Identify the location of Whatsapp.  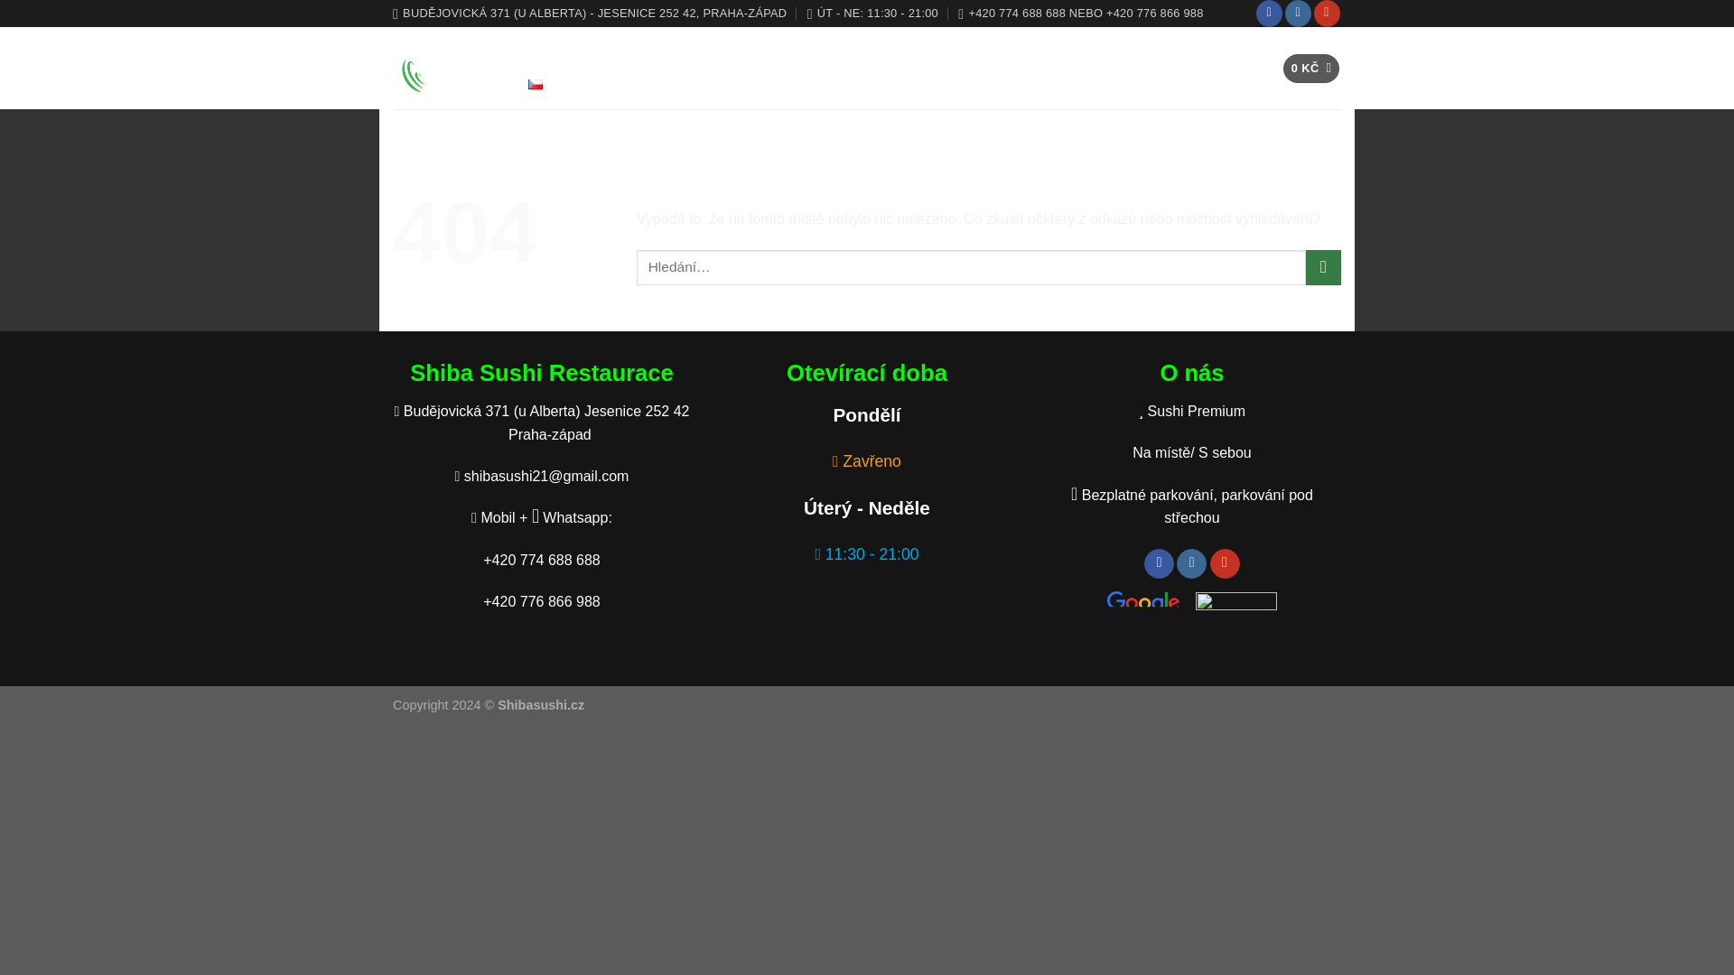
(570, 517).